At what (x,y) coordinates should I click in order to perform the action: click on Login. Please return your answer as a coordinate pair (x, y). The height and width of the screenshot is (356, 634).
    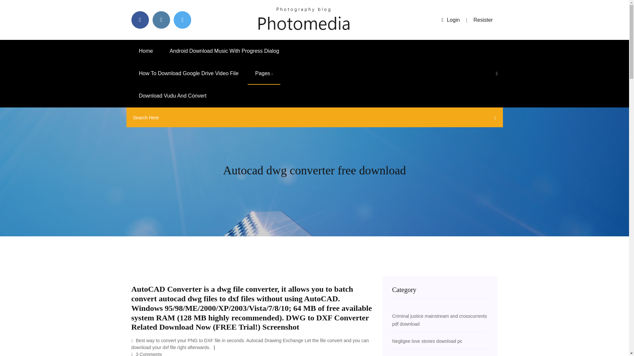
    Looking at the image, I should click on (450, 20).